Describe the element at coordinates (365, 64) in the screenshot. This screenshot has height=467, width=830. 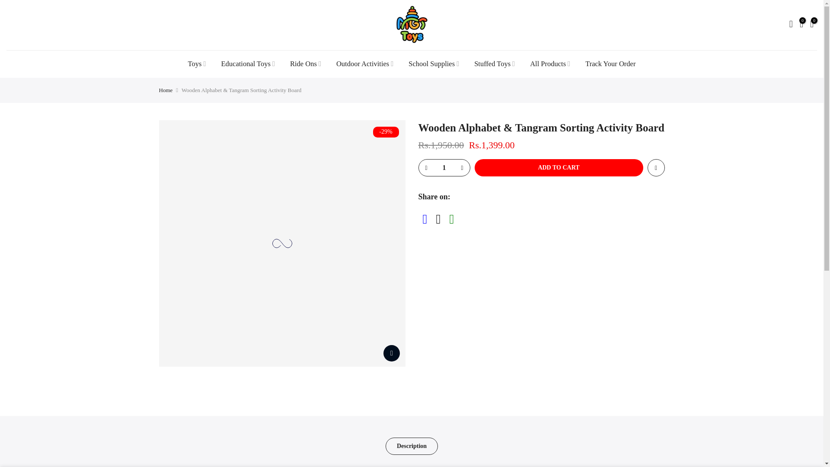
I see `Outdoor Activities` at that location.